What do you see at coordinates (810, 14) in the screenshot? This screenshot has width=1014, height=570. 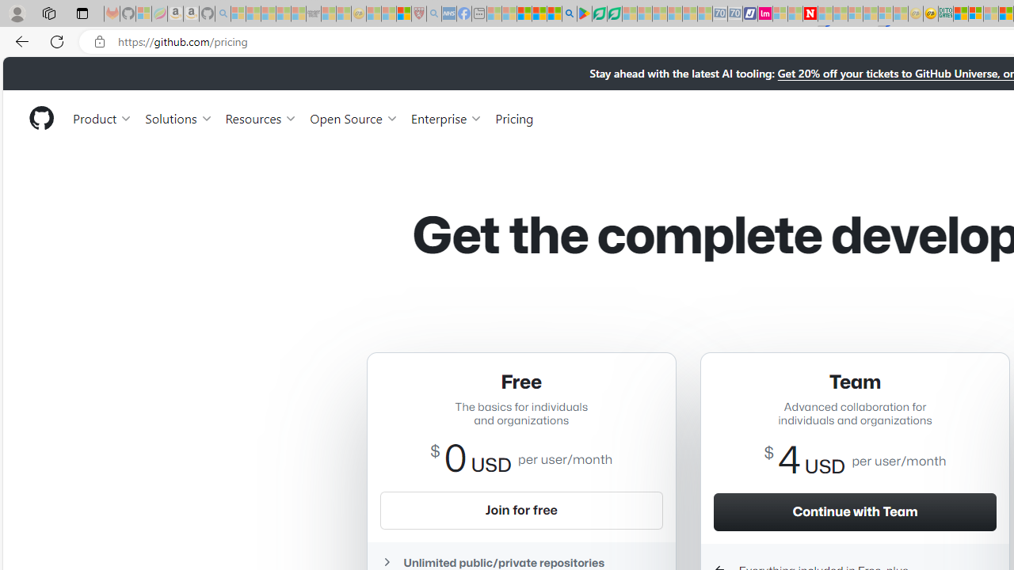 I see `Latest Politics News & Archive | Newsweek.com` at bounding box center [810, 14].